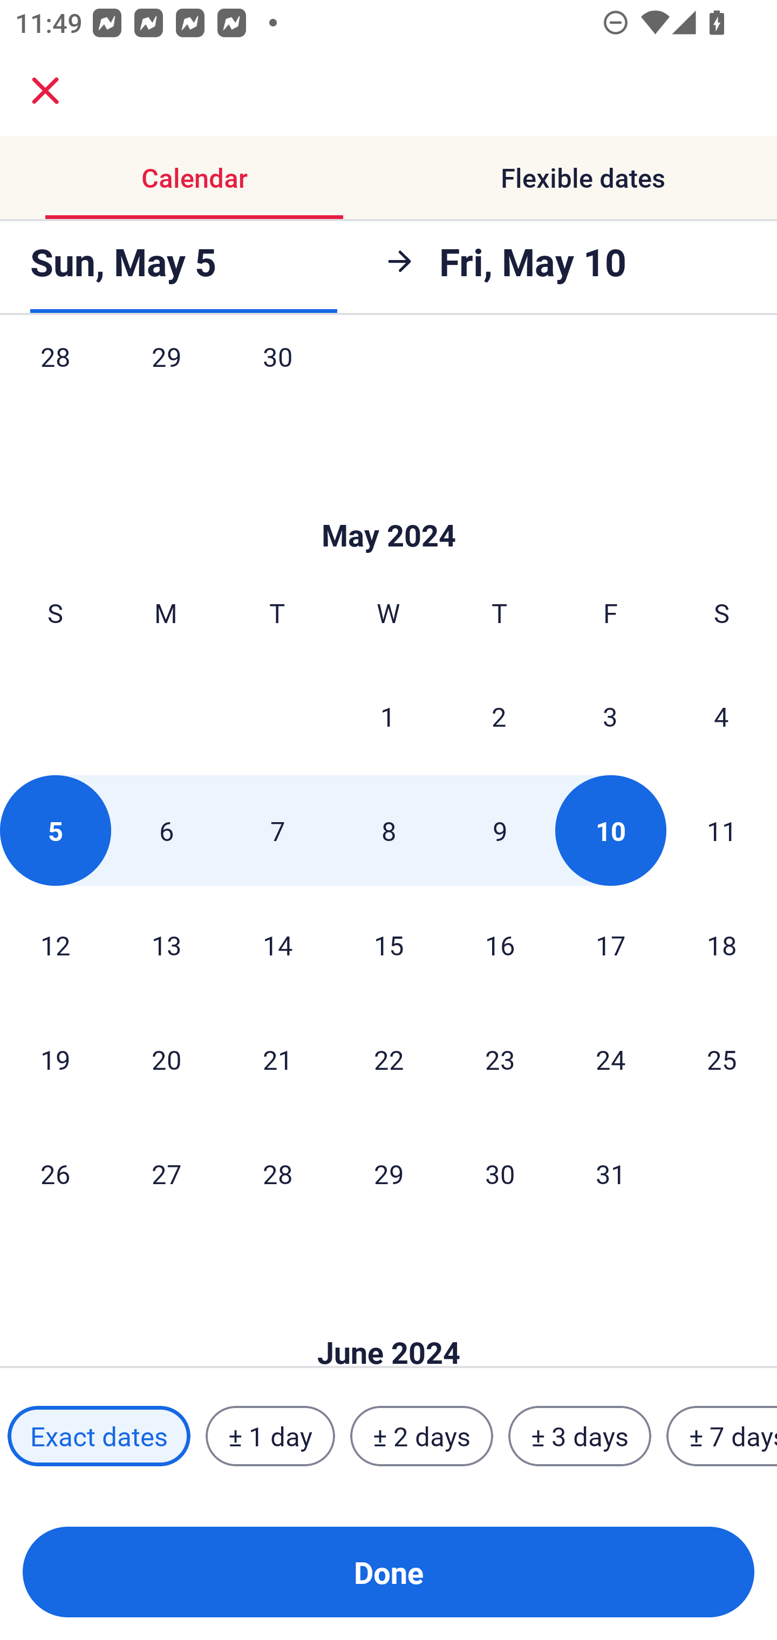 This screenshot has width=777, height=1640. What do you see at coordinates (277, 944) in the screenshot?
I see `14 Tuesday, May 14, 2024` at bounding box center [277, 944].